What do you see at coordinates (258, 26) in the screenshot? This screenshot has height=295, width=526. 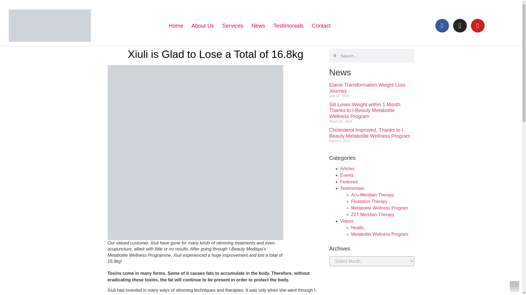 I see `News` at bounding box center [258, 26].